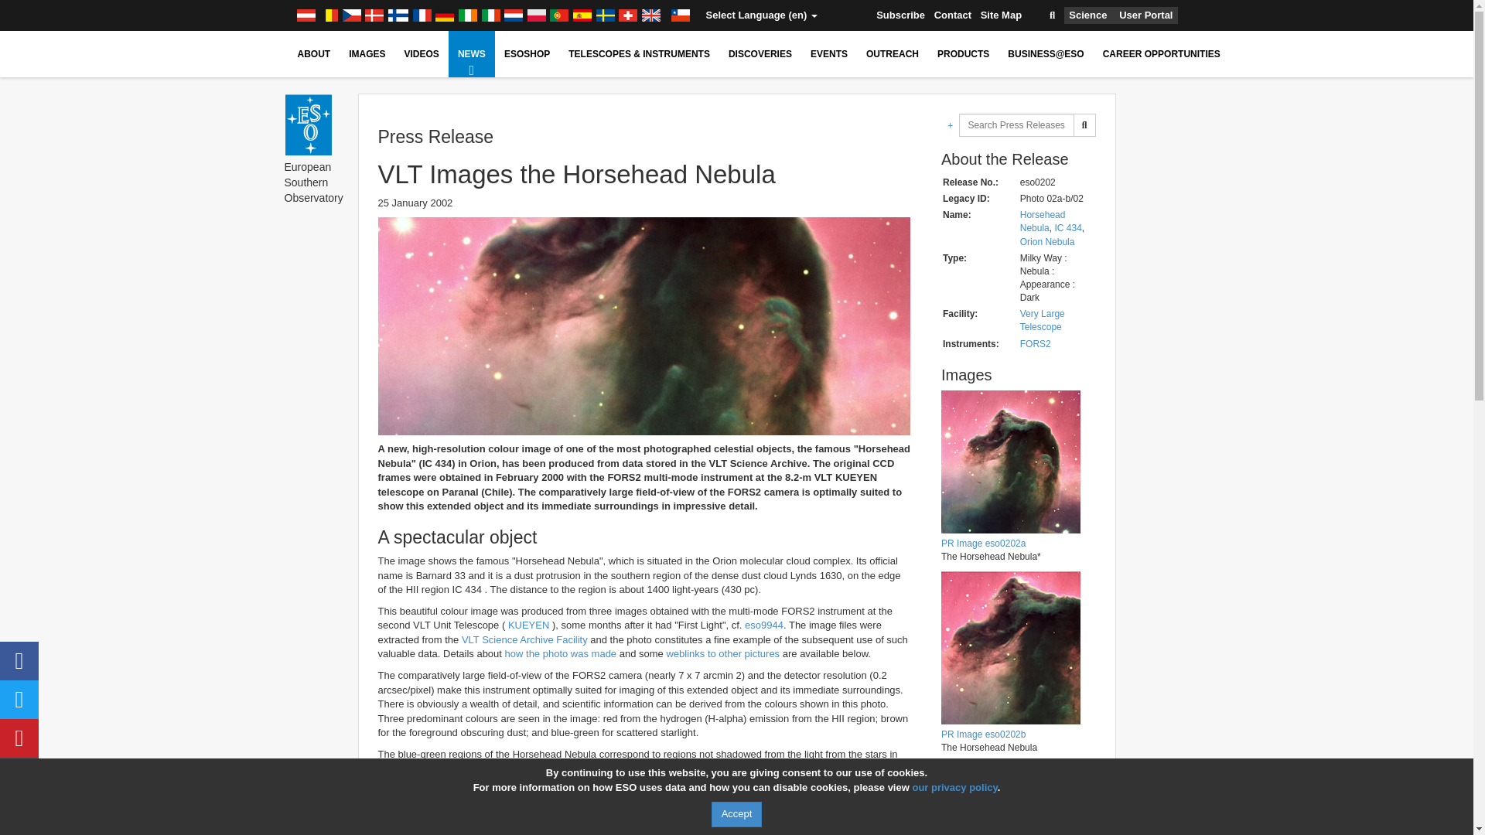 This screenshot has height=835, width=1485. Describe the element at coordinates (537, 15) in the screenshot. I see `Poland` at that location.